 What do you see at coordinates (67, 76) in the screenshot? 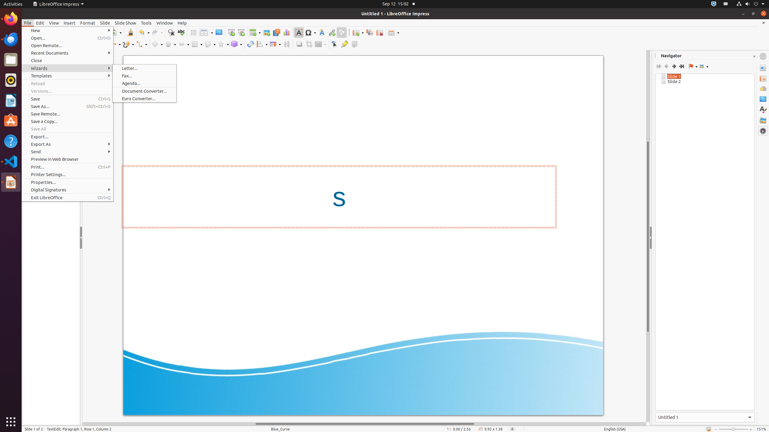
I see `Templates` at bounding box center [67, 76].